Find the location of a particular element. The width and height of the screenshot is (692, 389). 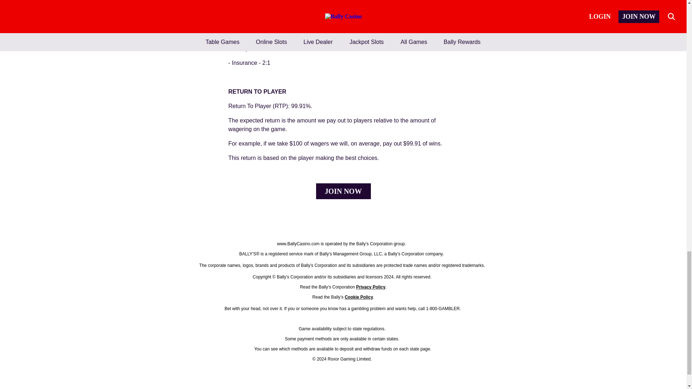

Cookie Policy is located at coordinates (359, 297).